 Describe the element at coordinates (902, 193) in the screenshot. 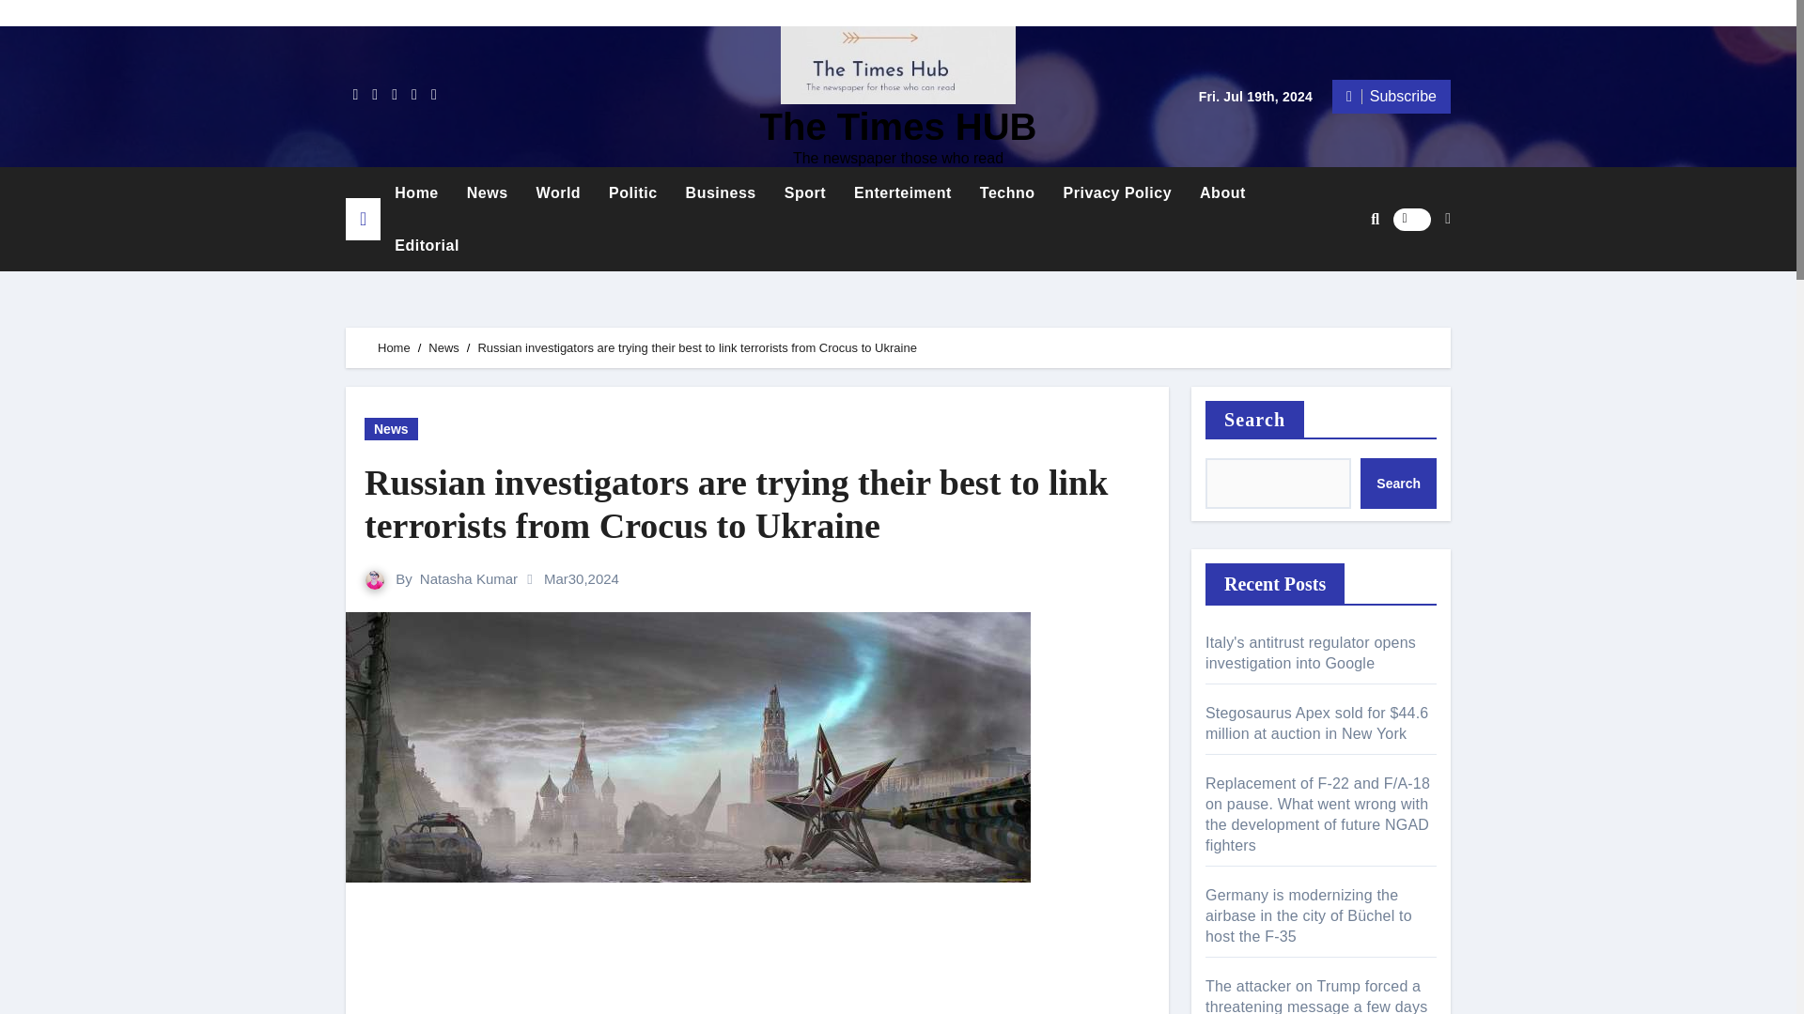

I see `Enterteiment` at that location.